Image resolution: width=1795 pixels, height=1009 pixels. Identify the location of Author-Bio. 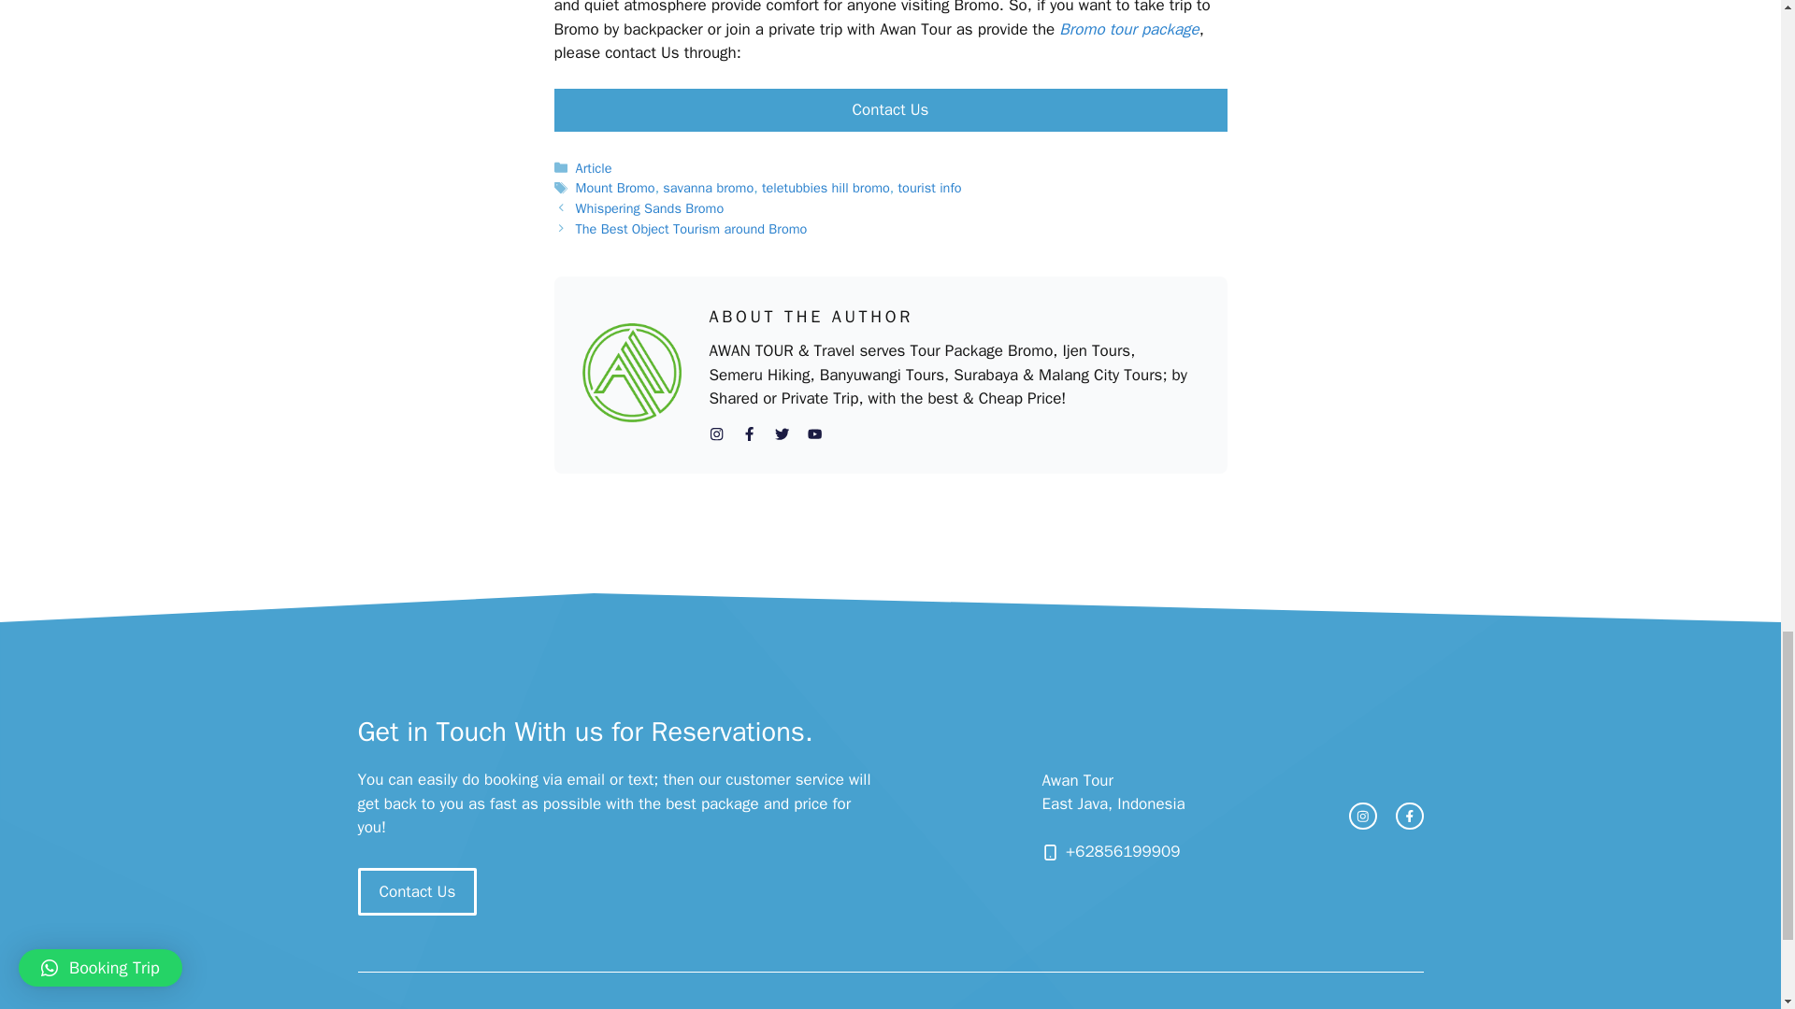
(630, 372).